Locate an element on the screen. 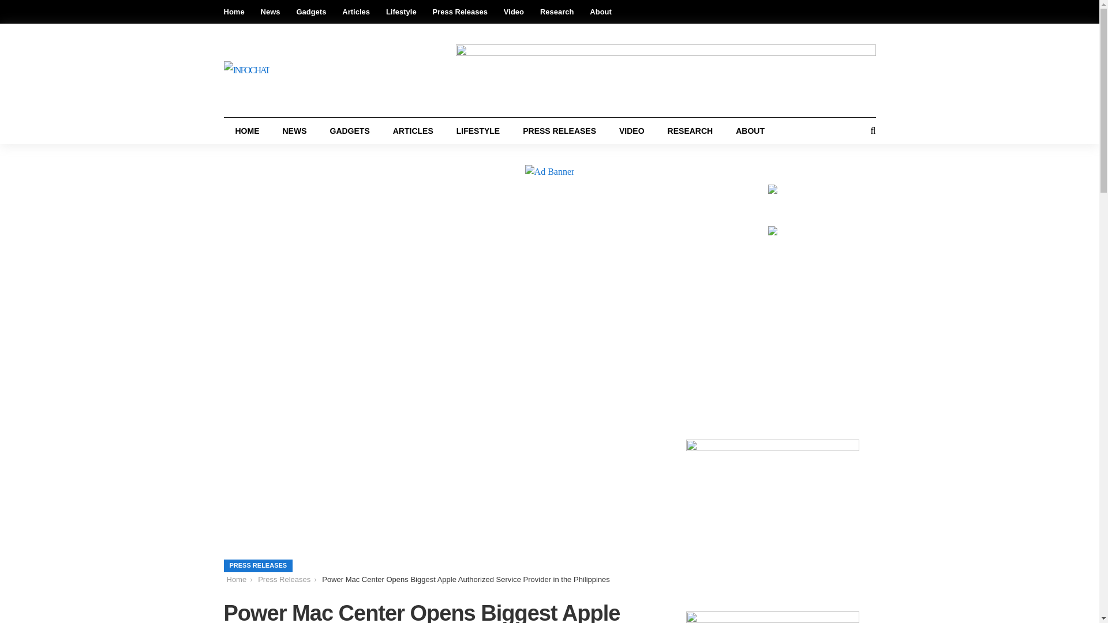 The height and width of the screenshot is (623, 1108). Gadgets is located at coordinates (310, 12).